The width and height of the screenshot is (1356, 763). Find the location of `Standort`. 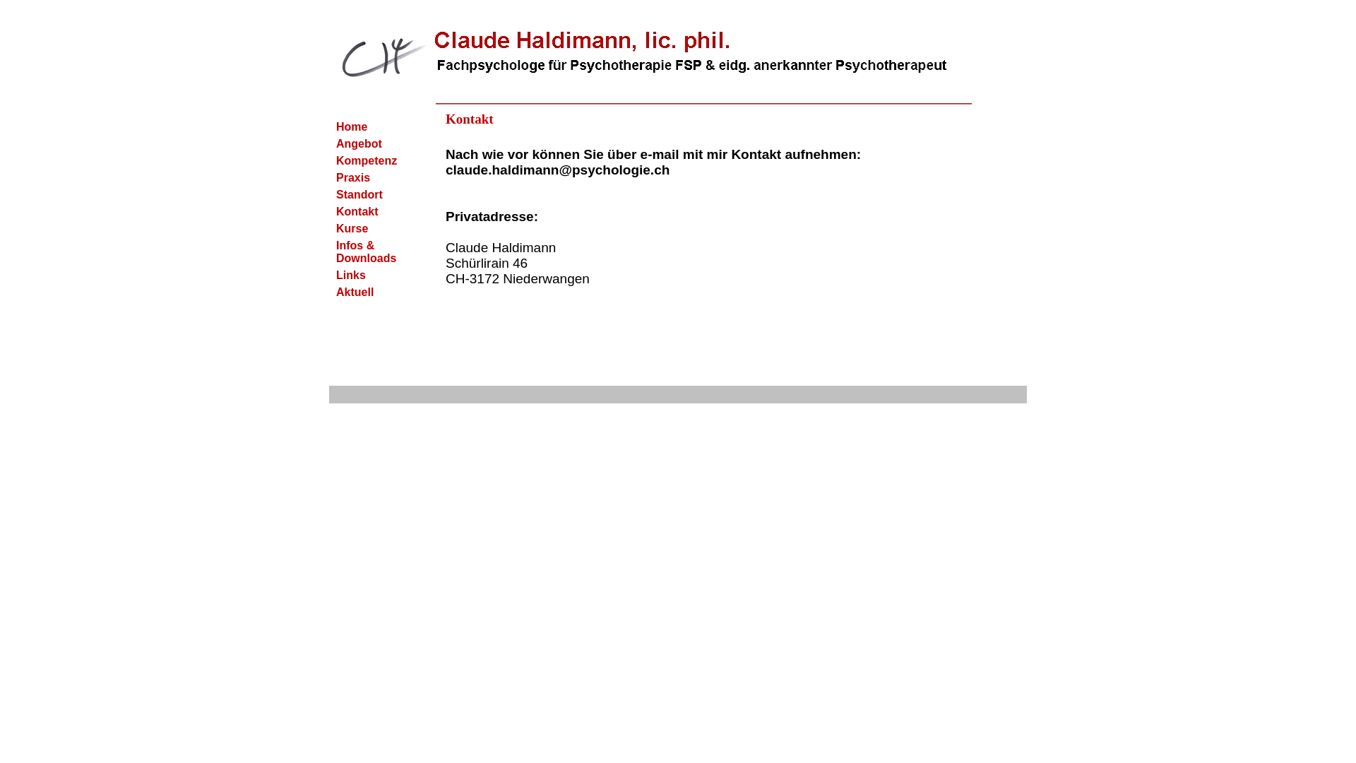

Standort is located at coordinates (376, 195).